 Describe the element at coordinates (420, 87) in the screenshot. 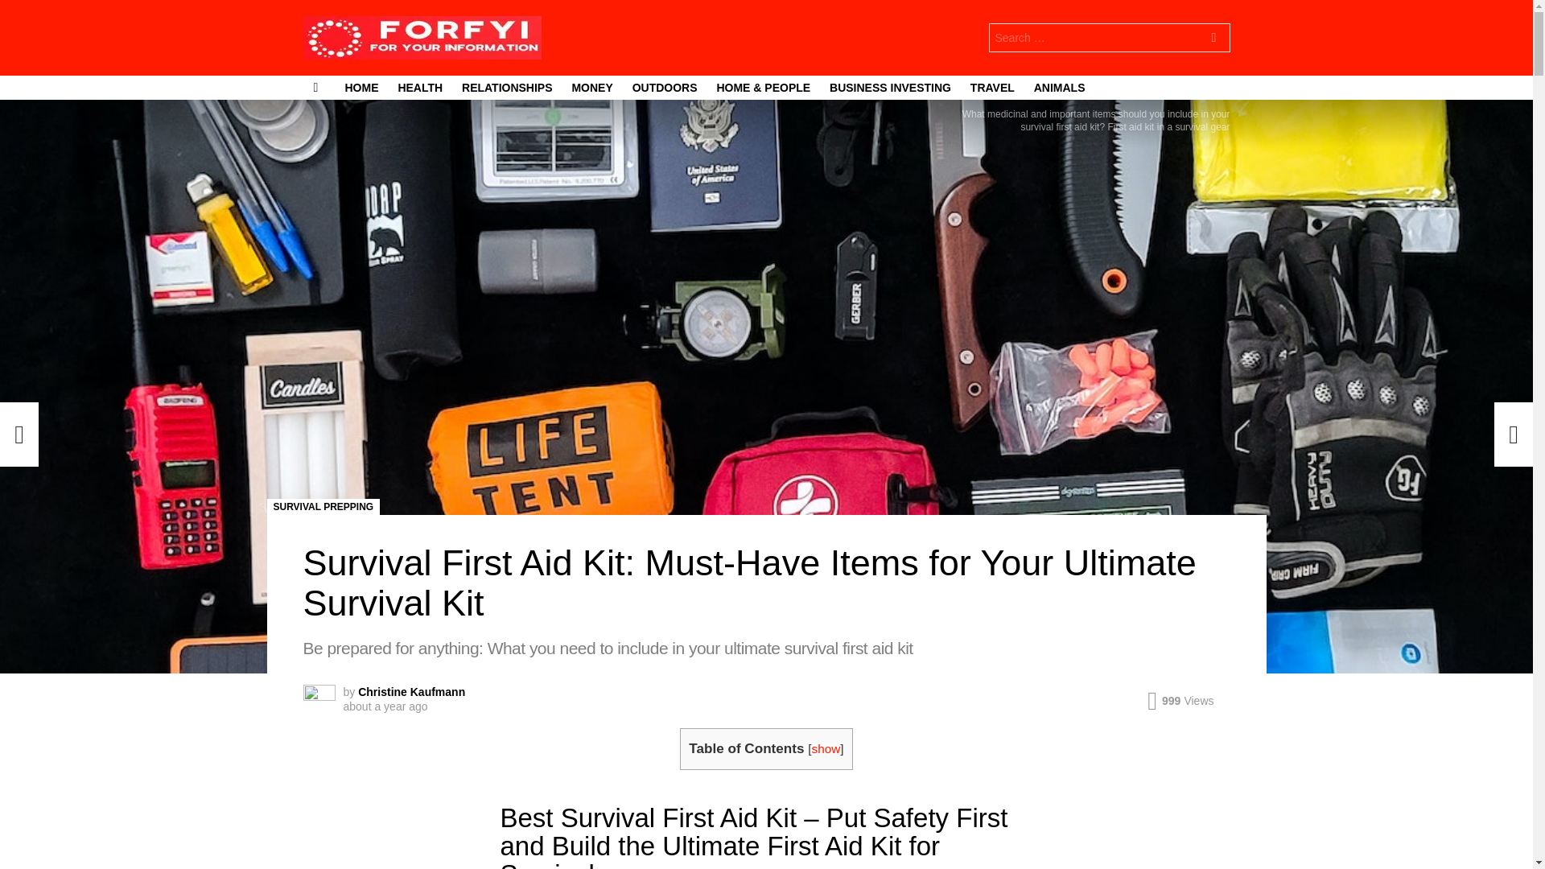

I see `HEALTH` at that location.